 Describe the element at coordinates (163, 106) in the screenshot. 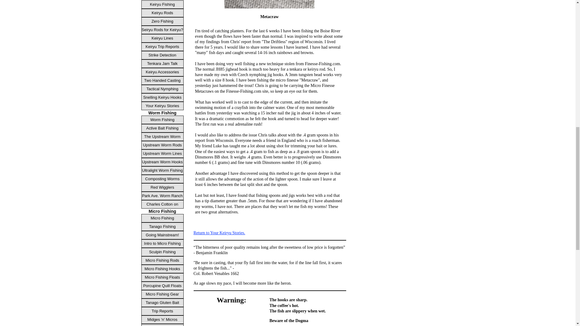

I see `Your Keiryu Stories vol.2` at that location.